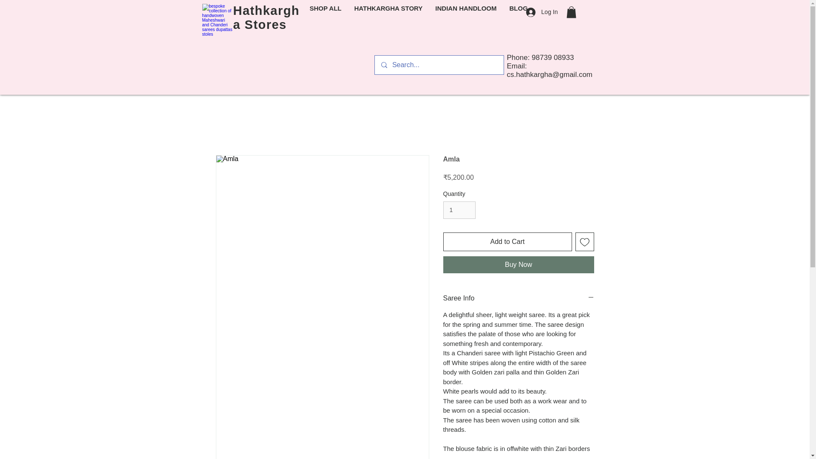 This screenshot has height=459, width=816. Describe the element at coordinates (518, 298) in the screenshot. I see `Saree Info` at that location.